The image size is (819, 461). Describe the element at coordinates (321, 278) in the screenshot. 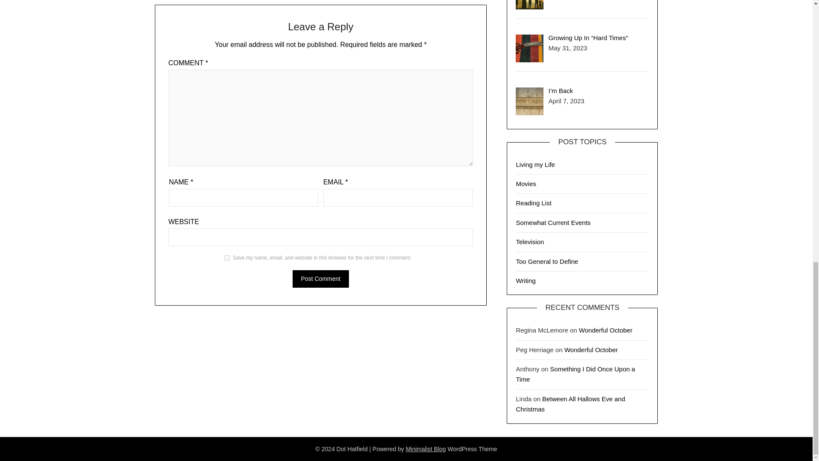

I see `Post Comment` at that location.